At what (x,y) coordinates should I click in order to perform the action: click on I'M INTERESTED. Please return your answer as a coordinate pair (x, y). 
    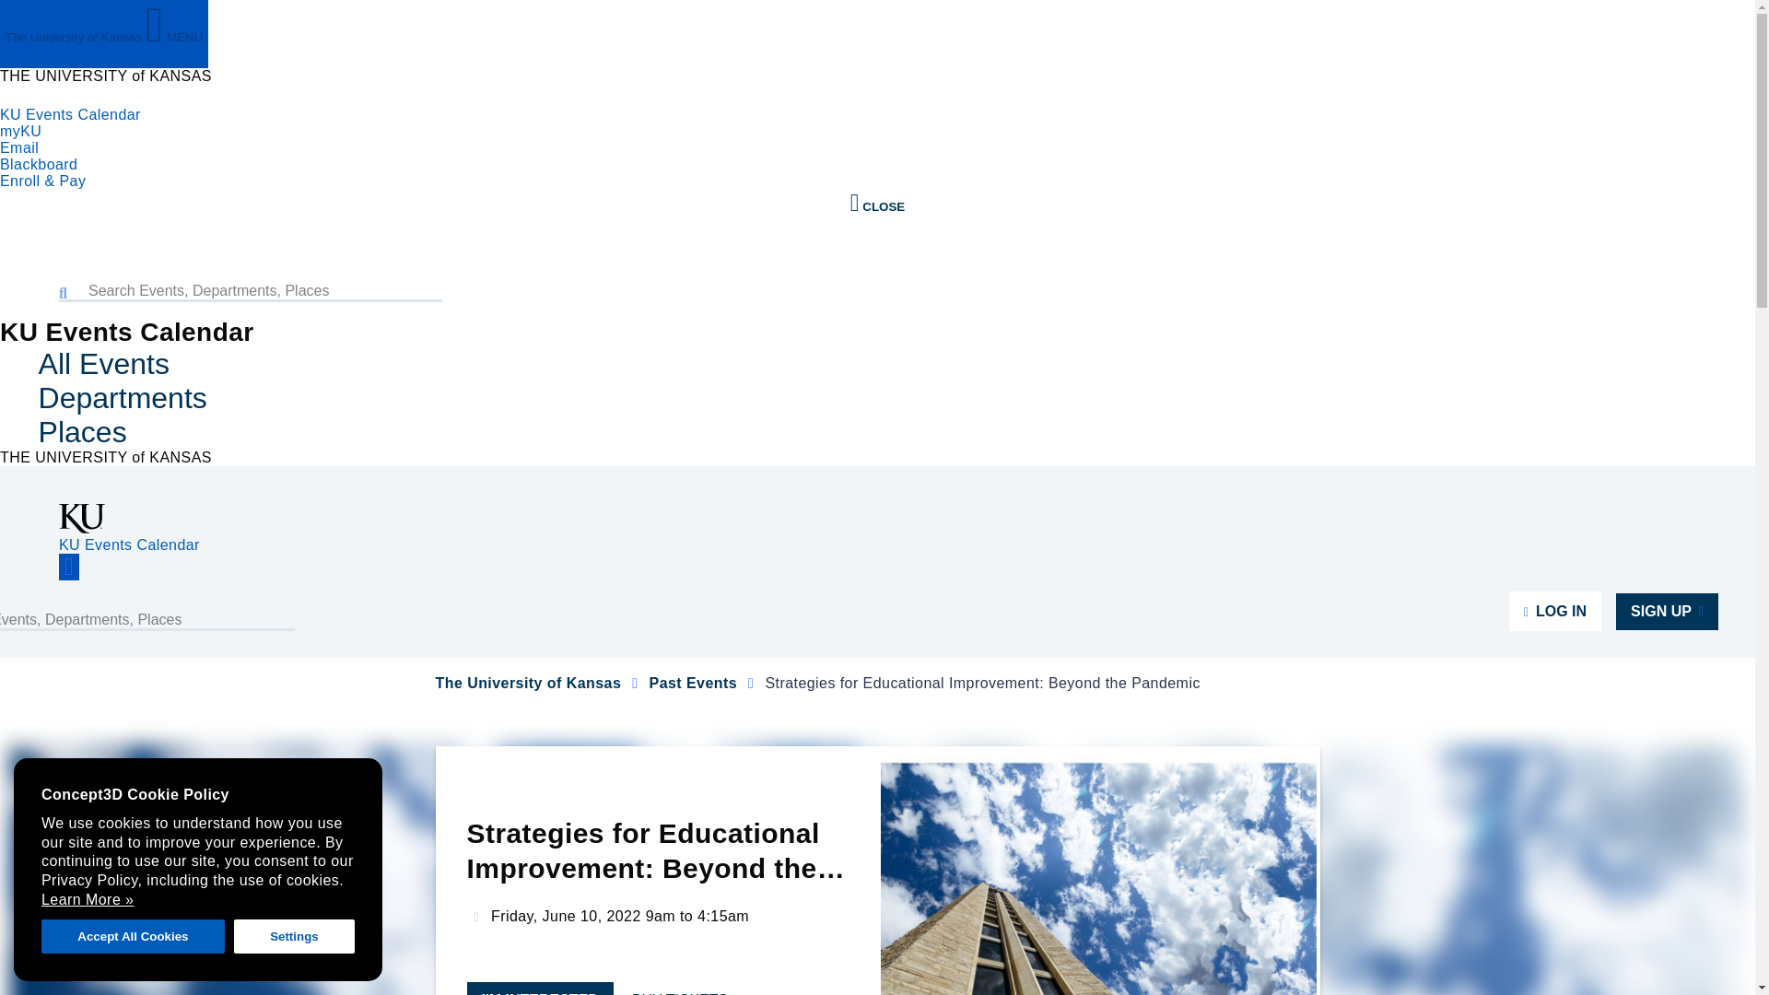
    Looking at the image, I should click on (539, 988).